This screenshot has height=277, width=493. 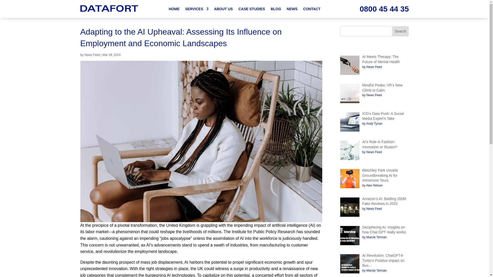 What do you see at coordinates (92, 55) in the screenshot?
I see `Posts by News Feed` at bounding box center [92, 55].